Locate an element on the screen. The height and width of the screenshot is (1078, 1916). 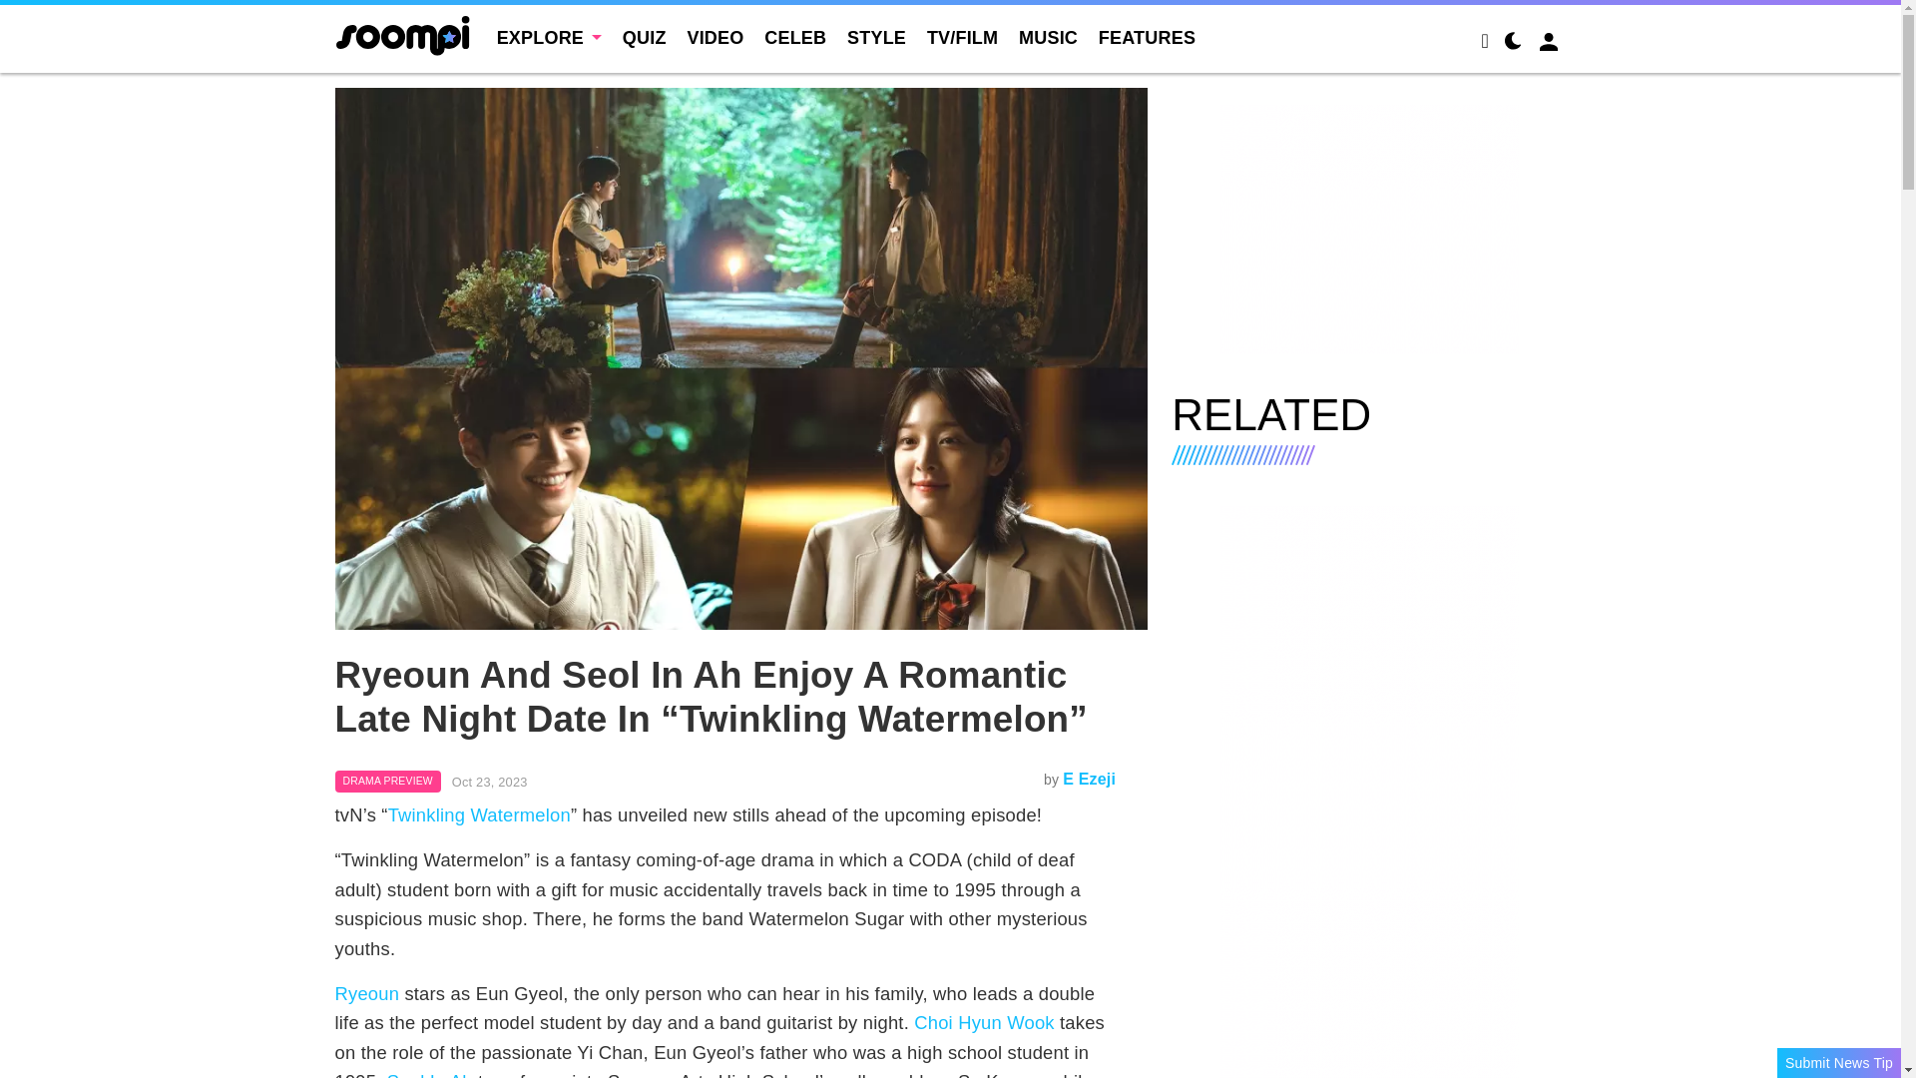
Ryeoun is located at coordinates (367, 992).